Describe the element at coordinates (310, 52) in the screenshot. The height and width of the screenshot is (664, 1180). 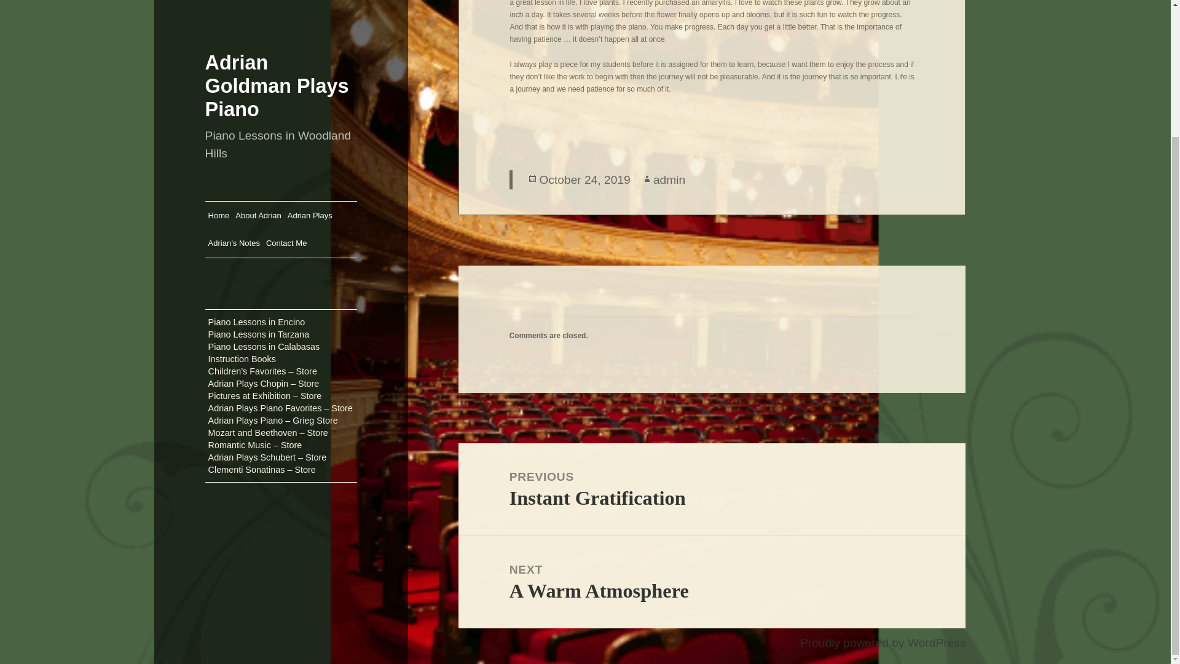
I see `admin` at that location.